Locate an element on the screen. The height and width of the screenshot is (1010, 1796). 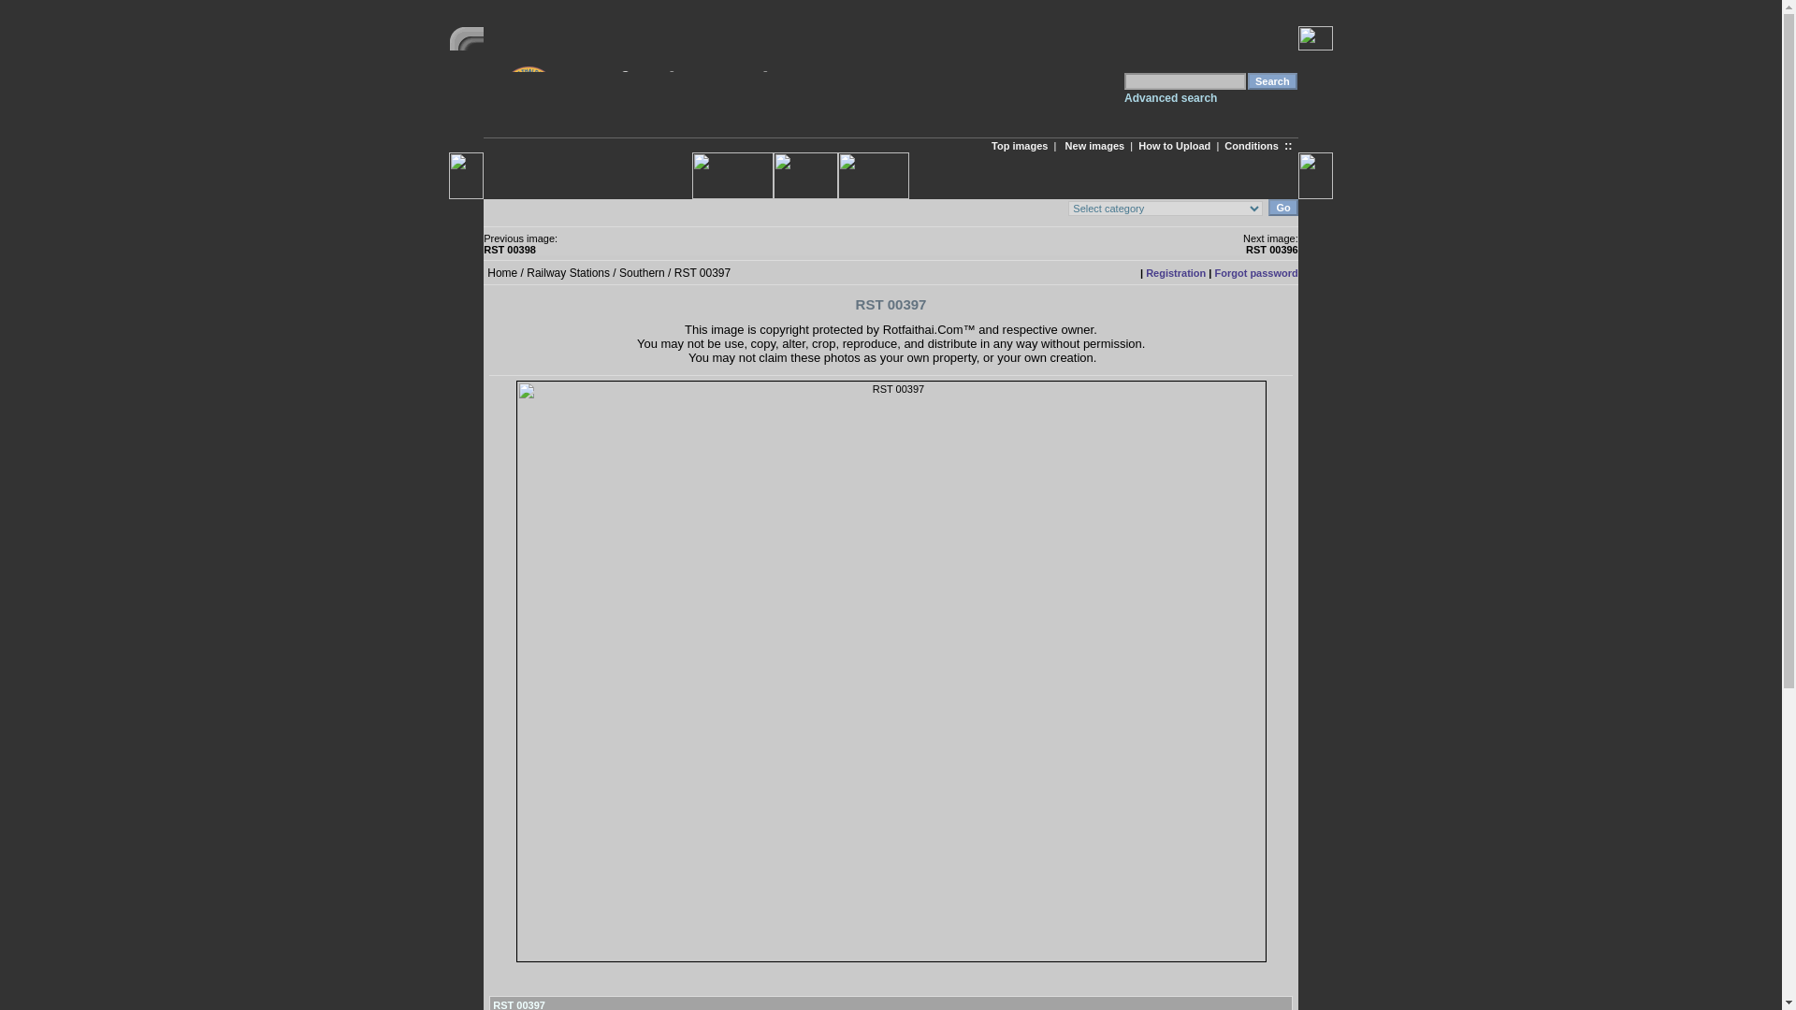
Home is located at coordinates (501, 272).